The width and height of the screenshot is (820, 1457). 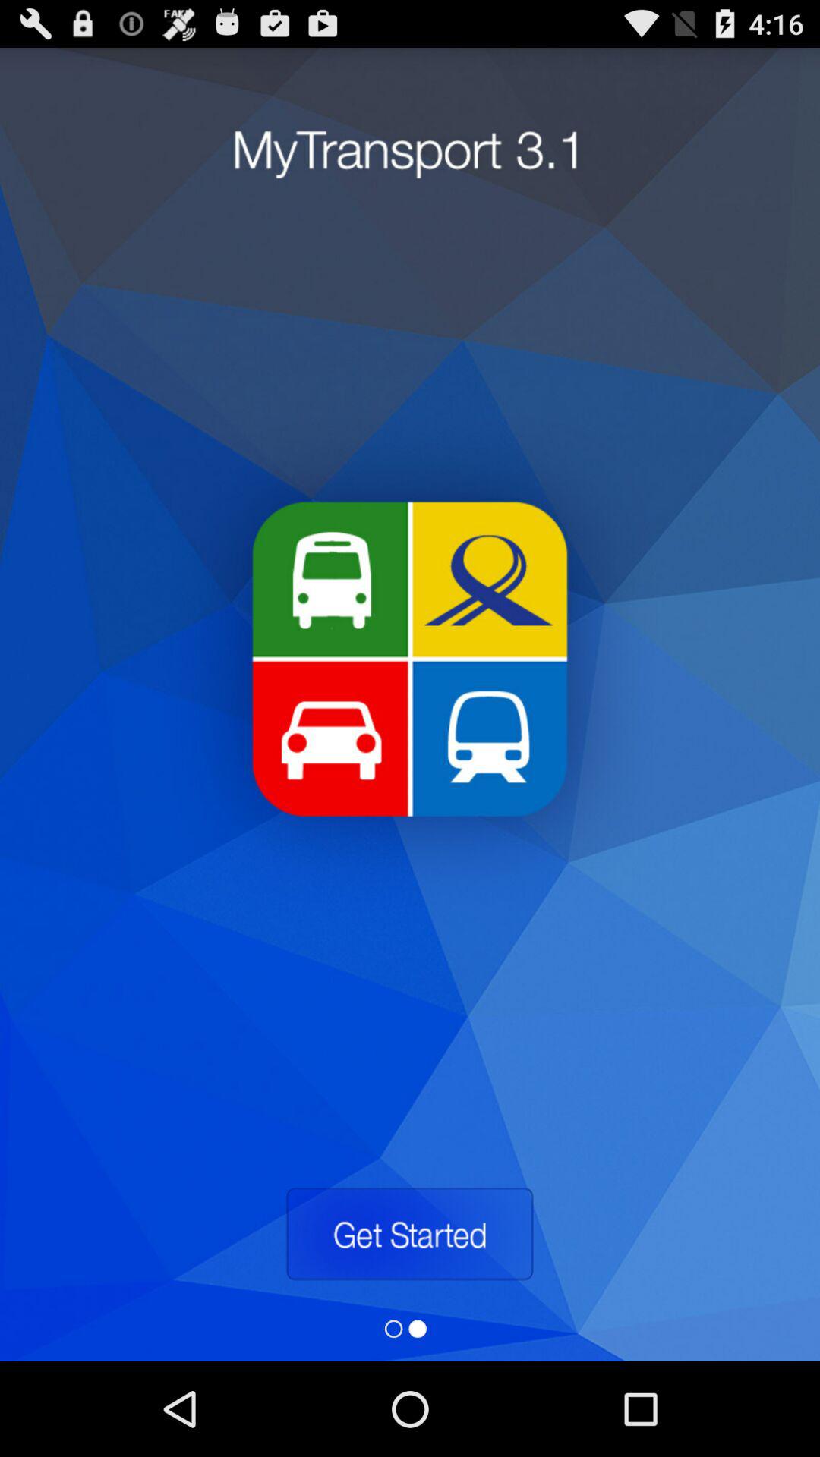 I want to click on start application, so click(x=409, y=1234).